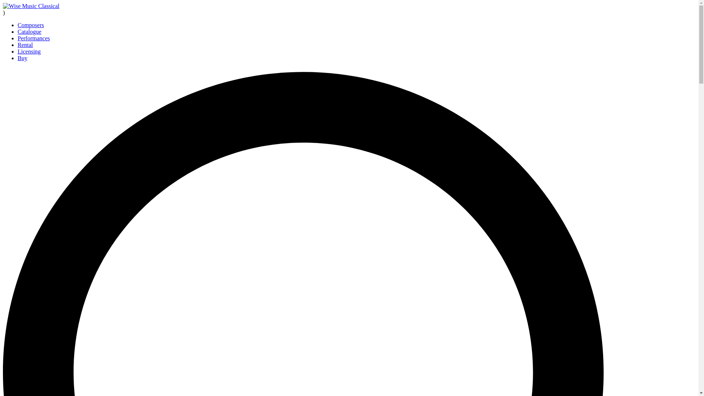 The width and height of the screenshot is (704, 396). What do you see at coordinates (25, 45) in the screenshot?
I see `Rental` at bounding box center [25, 45].